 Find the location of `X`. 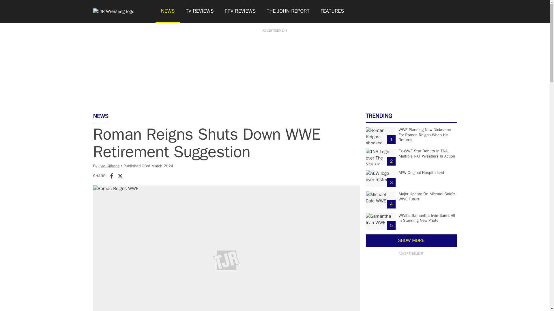

X is located at coordinates (120, 176).